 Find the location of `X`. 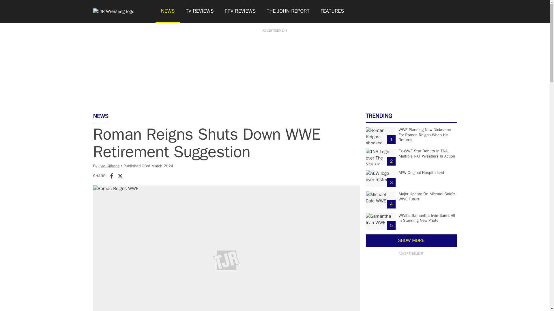

X is located at coordinates (120, 176).